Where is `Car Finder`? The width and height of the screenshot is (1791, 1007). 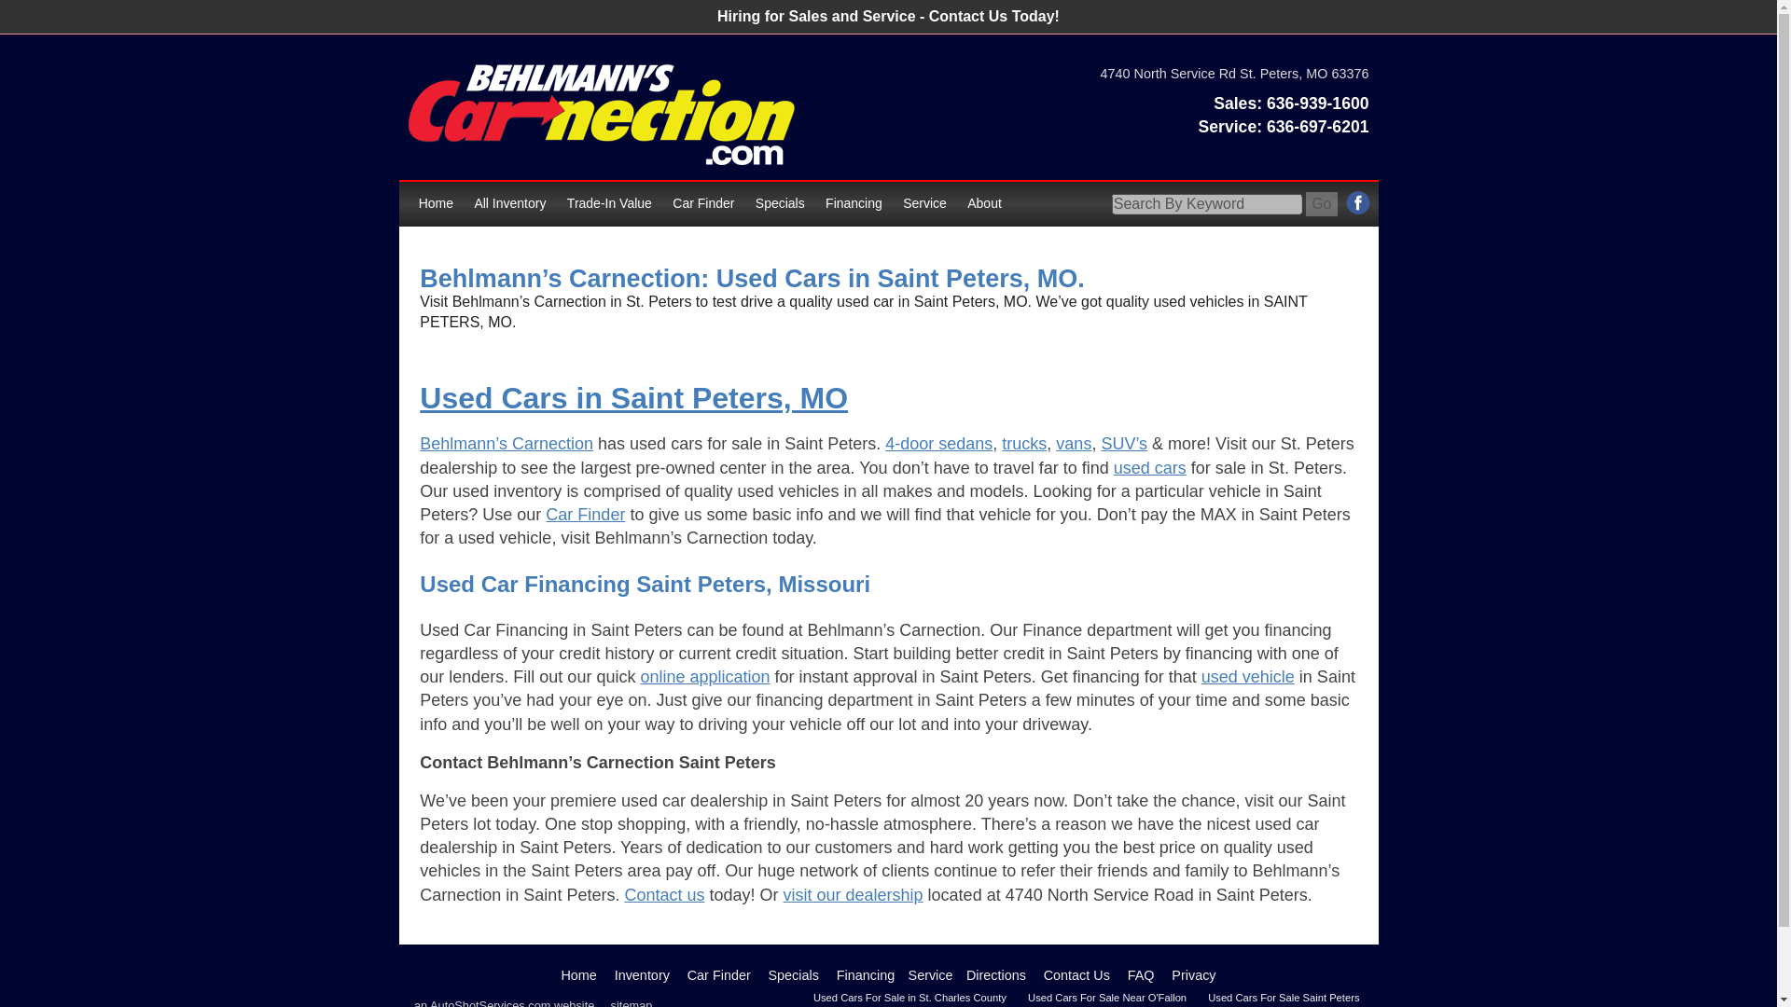 Car Finder is located at coordinates (718, 975).